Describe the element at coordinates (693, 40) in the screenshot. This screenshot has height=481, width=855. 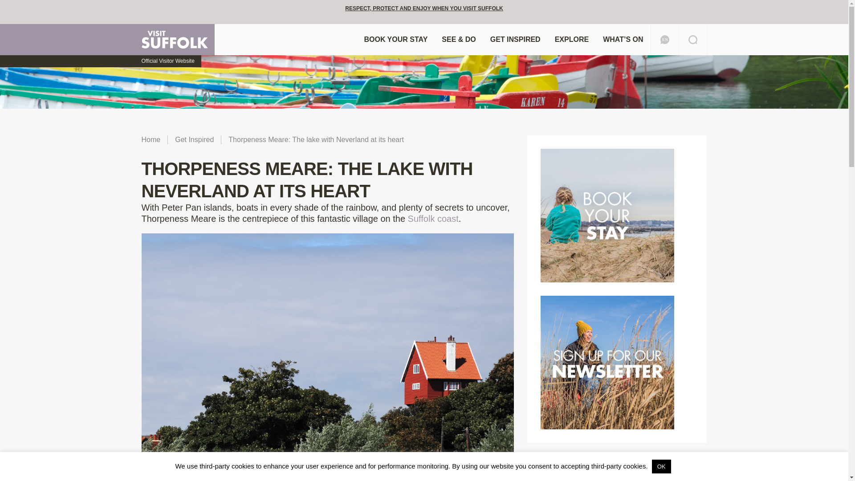
I see `TOGGLE SEARCH` at that location.